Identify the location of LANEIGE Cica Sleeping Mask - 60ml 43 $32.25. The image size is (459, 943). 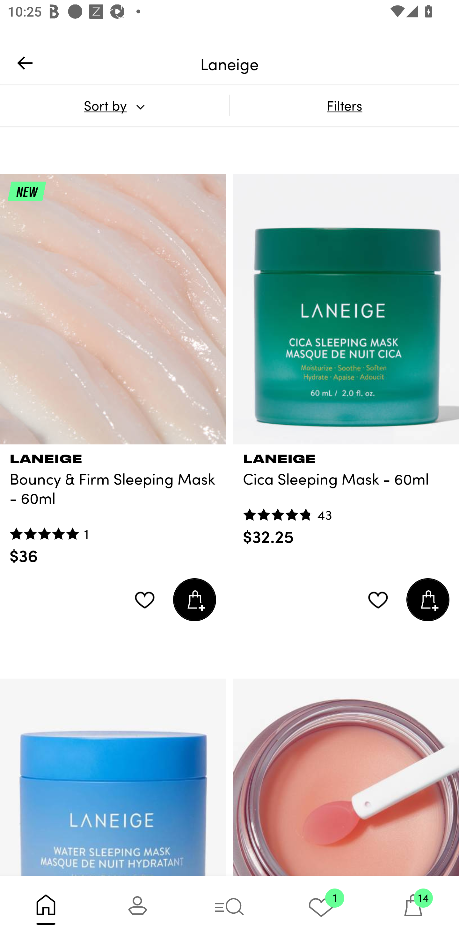
(346, 496).